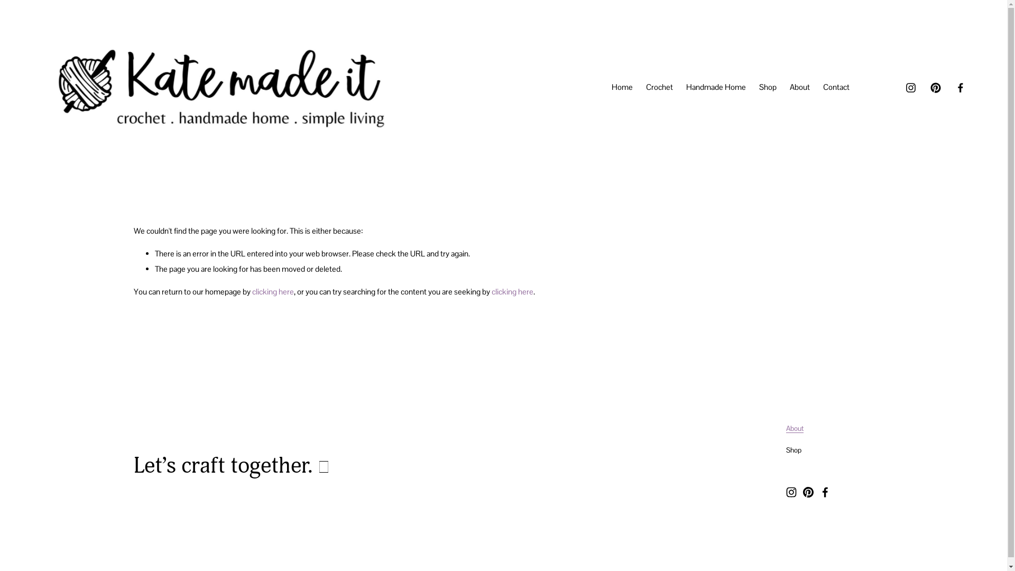 Image resolution: width=1015 pixels, height=571 pixels. What do you see at coordinates (836, 88) in the screenshot?
I see `Contact` at bounding box center [836, 88].